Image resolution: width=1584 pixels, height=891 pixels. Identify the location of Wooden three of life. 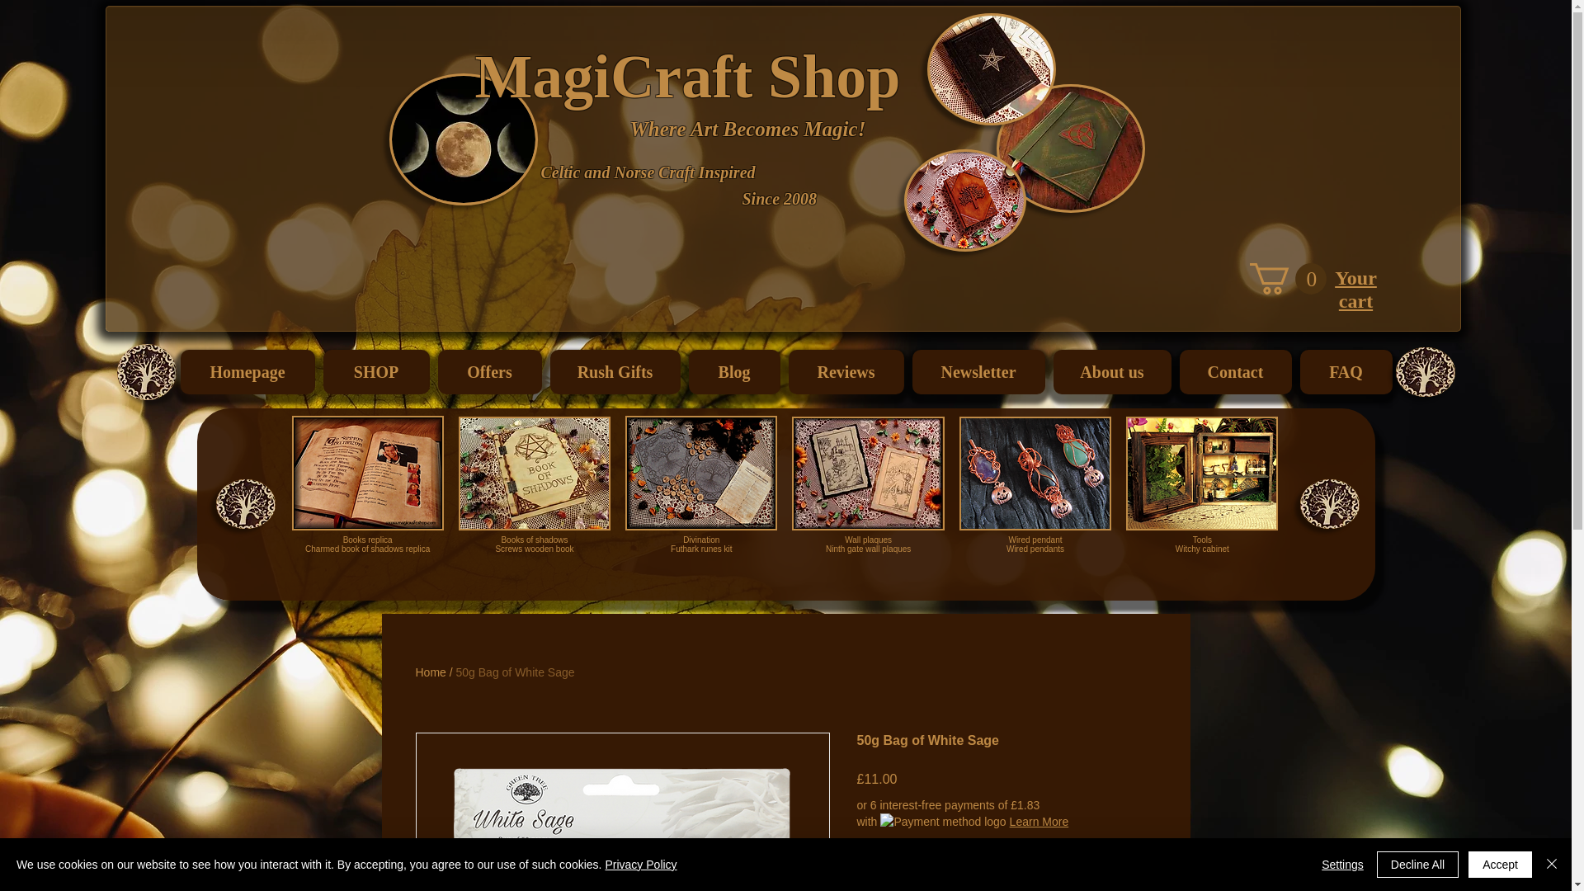
(1035, 493).